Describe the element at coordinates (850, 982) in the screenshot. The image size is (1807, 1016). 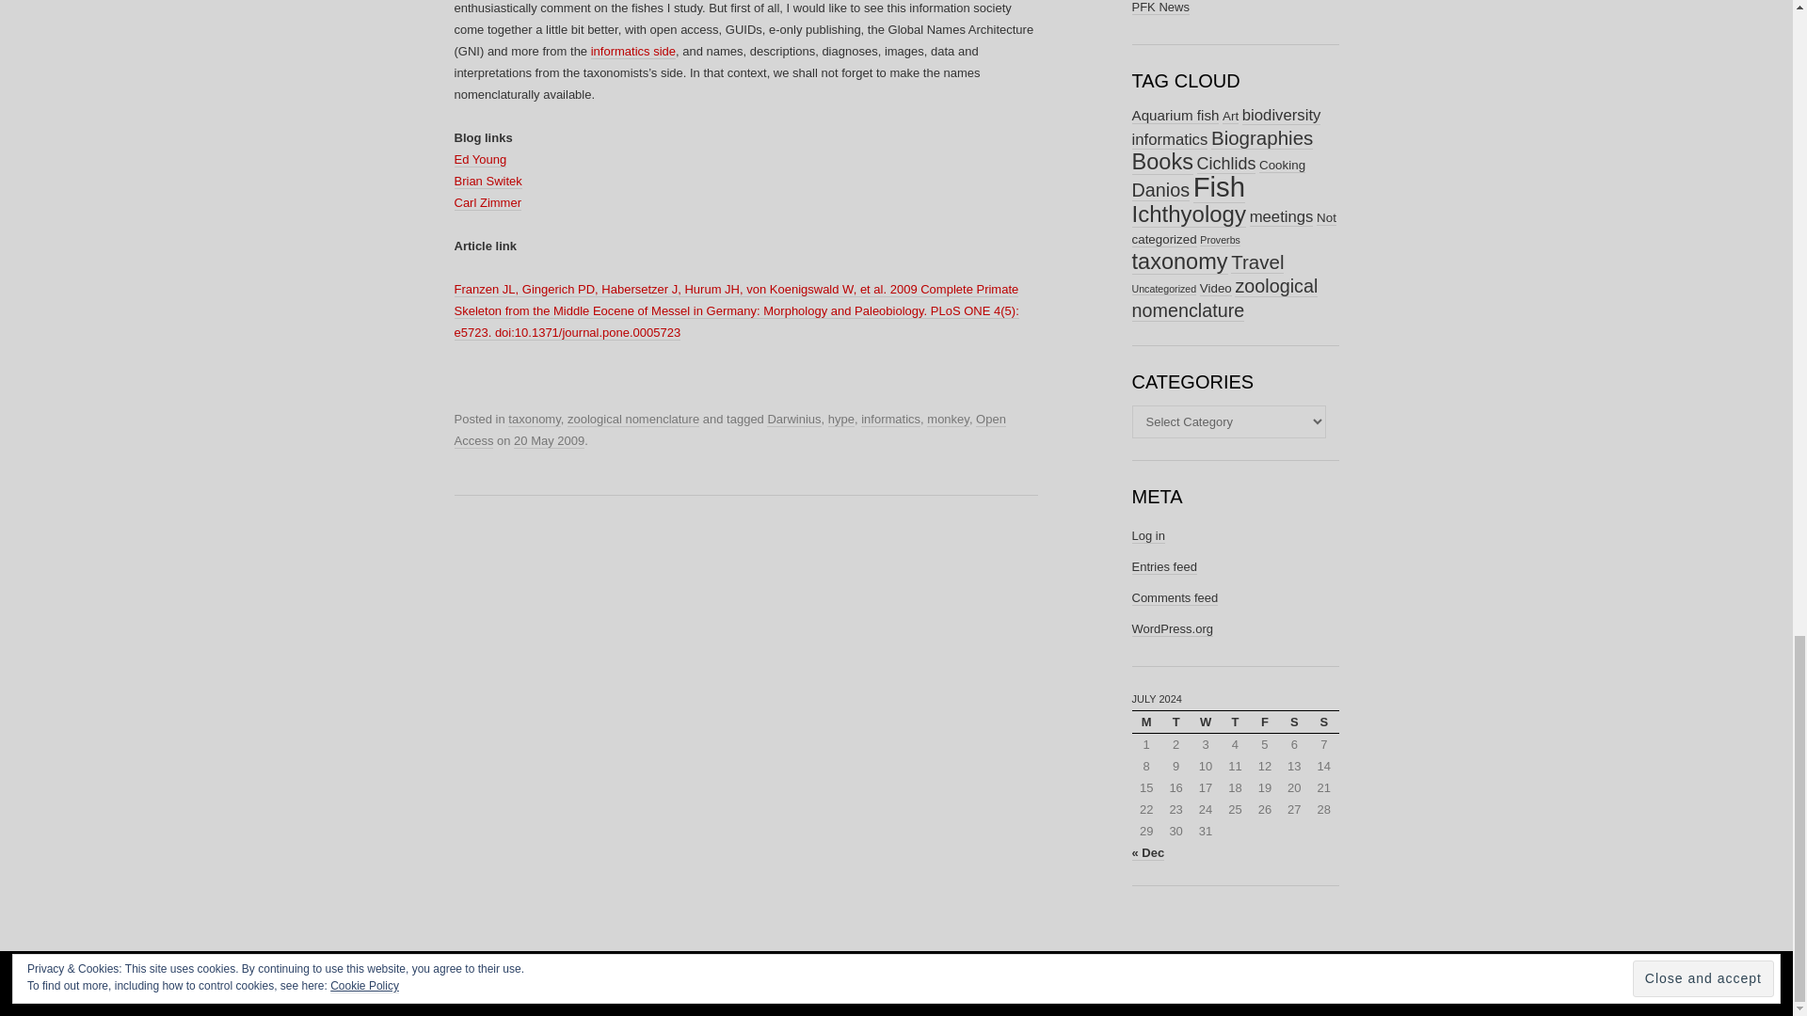
I see `Semantic Personal Publishing Platform` at that location.